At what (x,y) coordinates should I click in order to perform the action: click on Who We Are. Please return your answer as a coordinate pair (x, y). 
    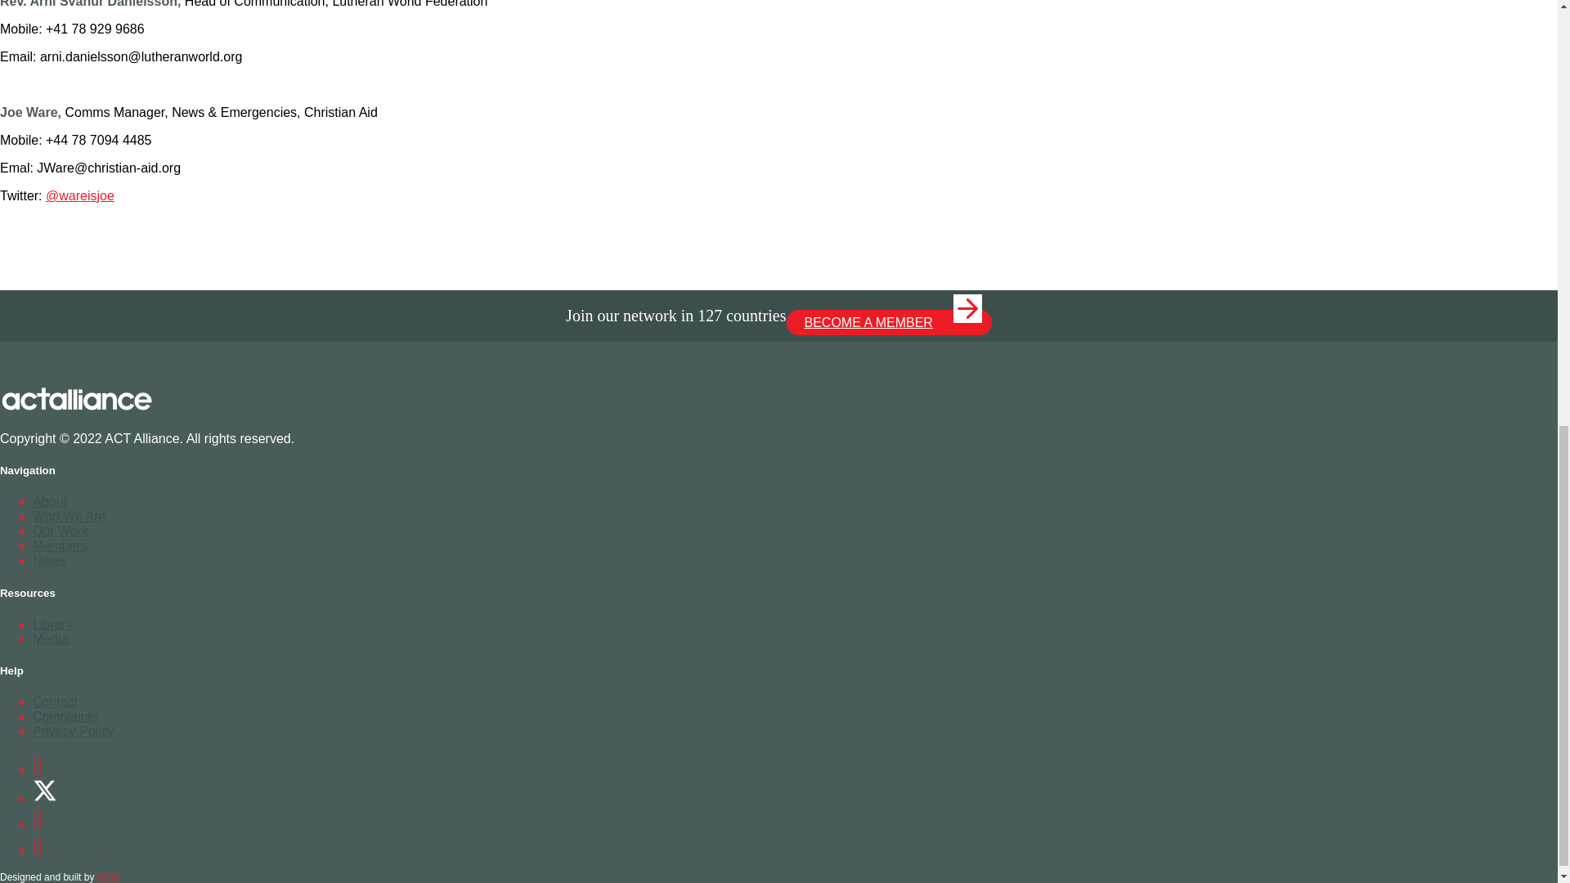
    Looking at the image, I should click on (70, 517).